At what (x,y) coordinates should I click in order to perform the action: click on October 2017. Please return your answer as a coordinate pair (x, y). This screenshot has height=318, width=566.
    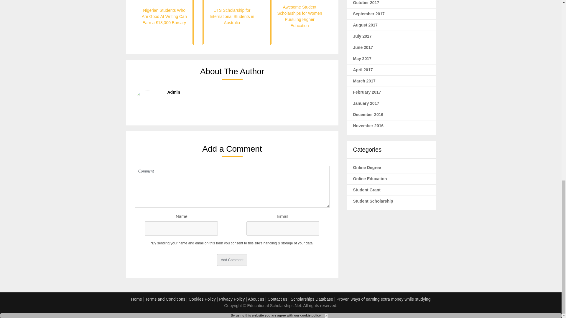
    Looking at the image, I should click on (366, 3).